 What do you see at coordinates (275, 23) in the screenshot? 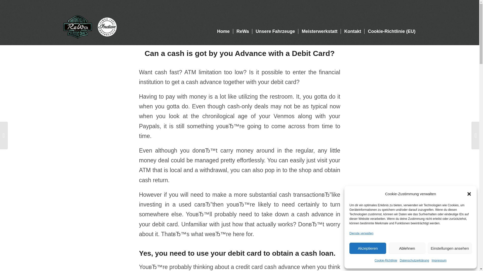
I see `Unsere Fahrzeuge` at bounding box center [275, 23].